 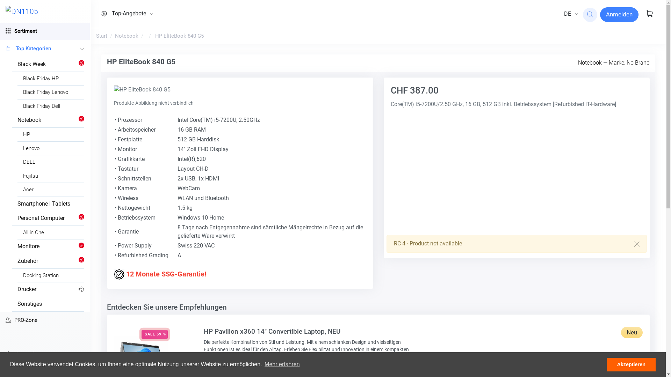 I want to click on HP EliteBook 840 G5, so click(x=142, y=90).